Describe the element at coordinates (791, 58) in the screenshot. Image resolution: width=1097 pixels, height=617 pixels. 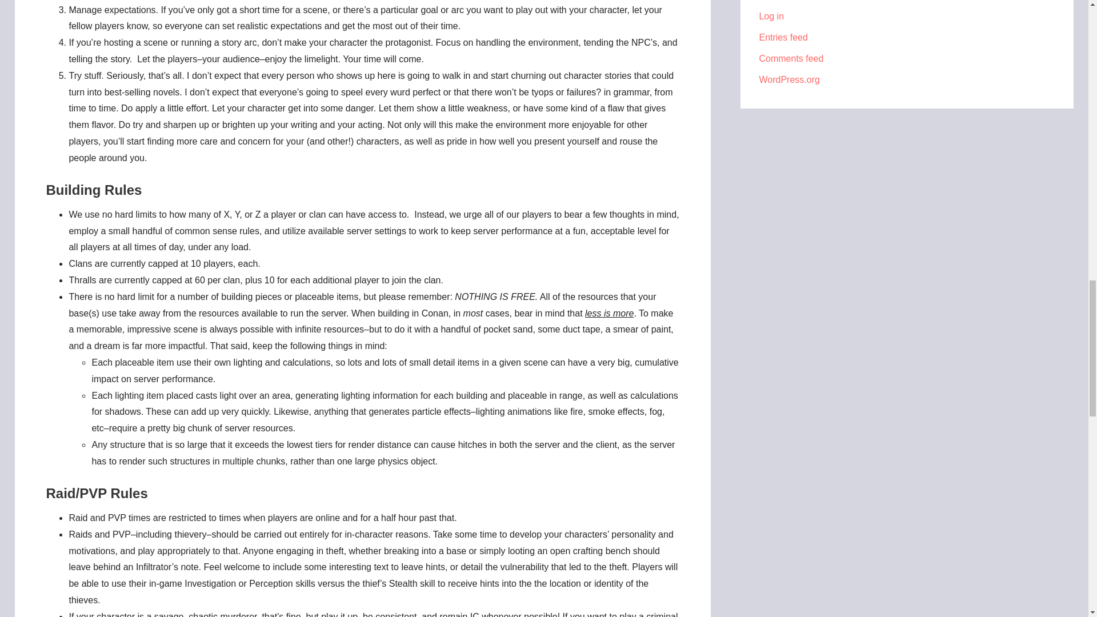
I see `Comments feed` at that location.